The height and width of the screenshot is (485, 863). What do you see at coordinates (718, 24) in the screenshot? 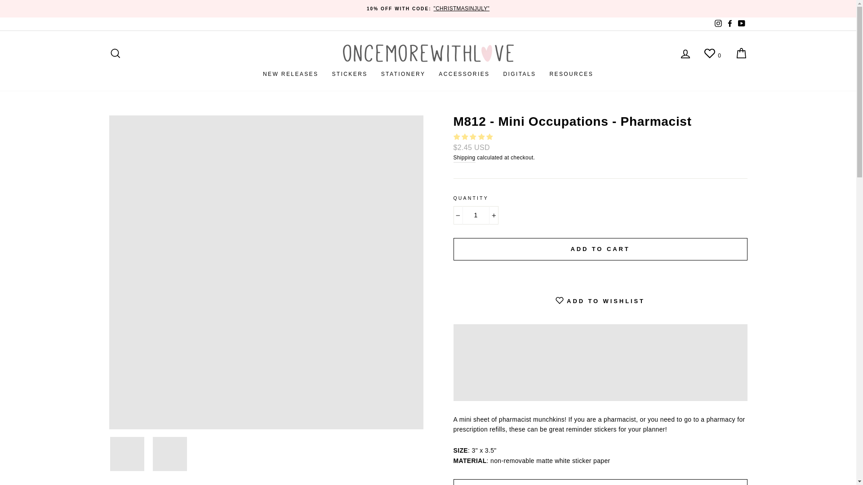
I see `OnceMoreWithLove on Instagram` at bounding box center [718, 24].